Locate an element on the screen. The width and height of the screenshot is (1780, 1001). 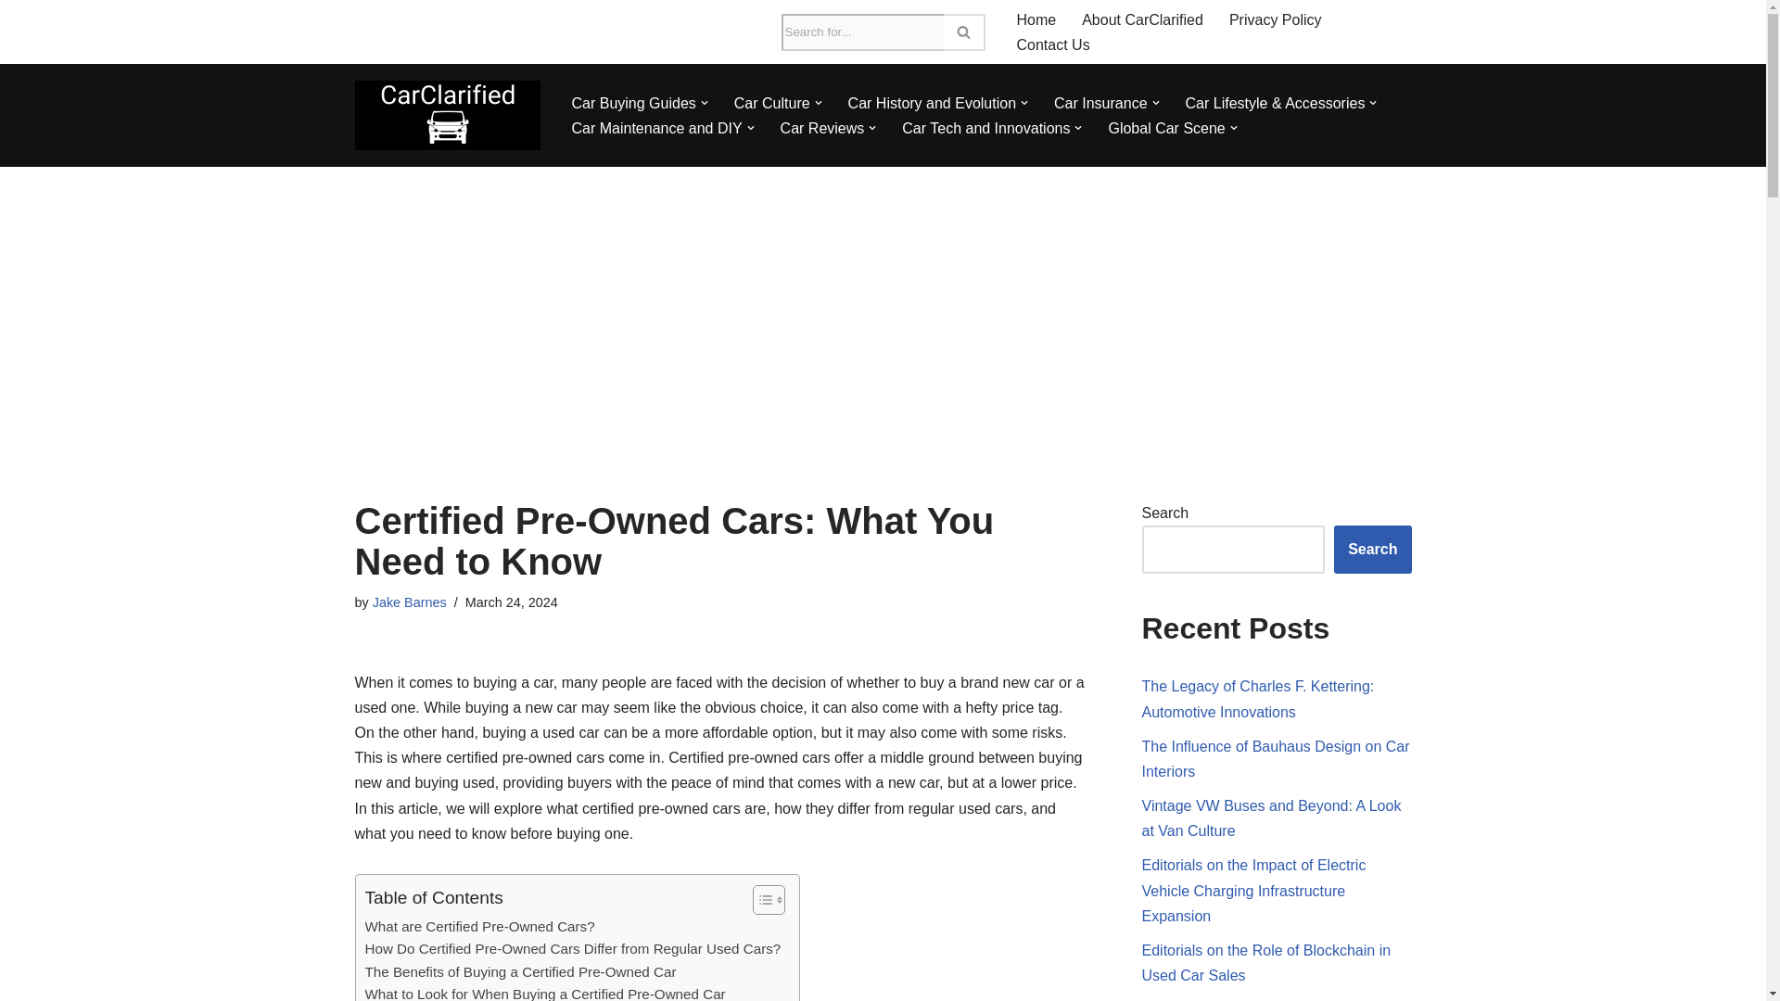
Car Maintenance and DIY is located at coordinates (656, 128).